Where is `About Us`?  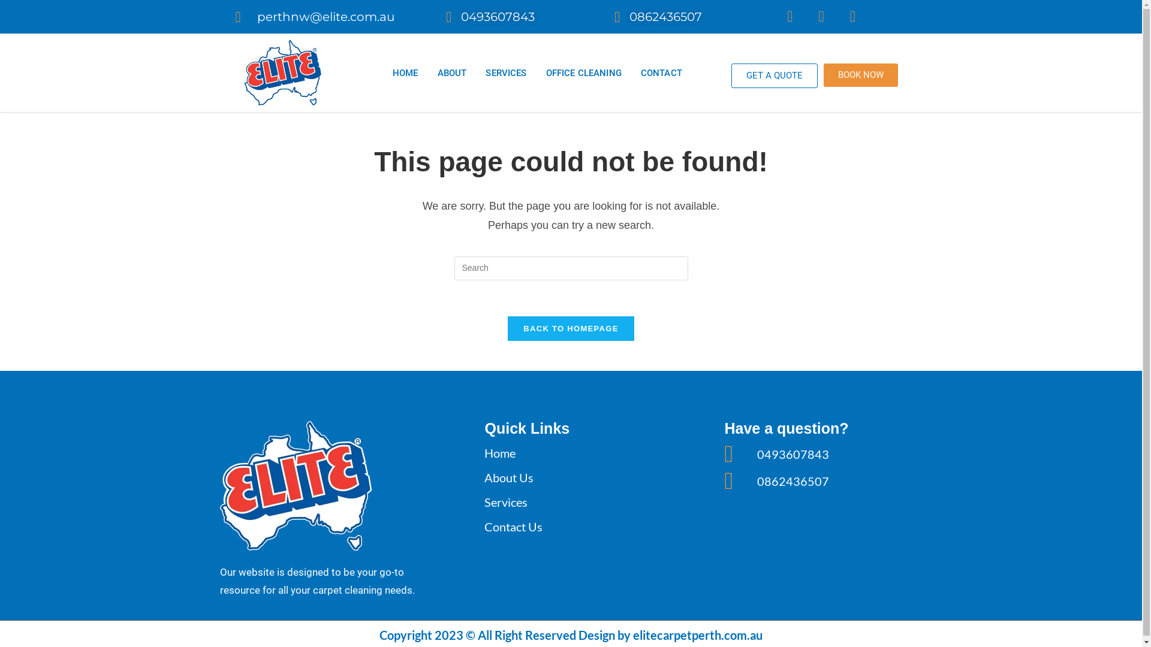
About Us is located at coordinates (583, 477).